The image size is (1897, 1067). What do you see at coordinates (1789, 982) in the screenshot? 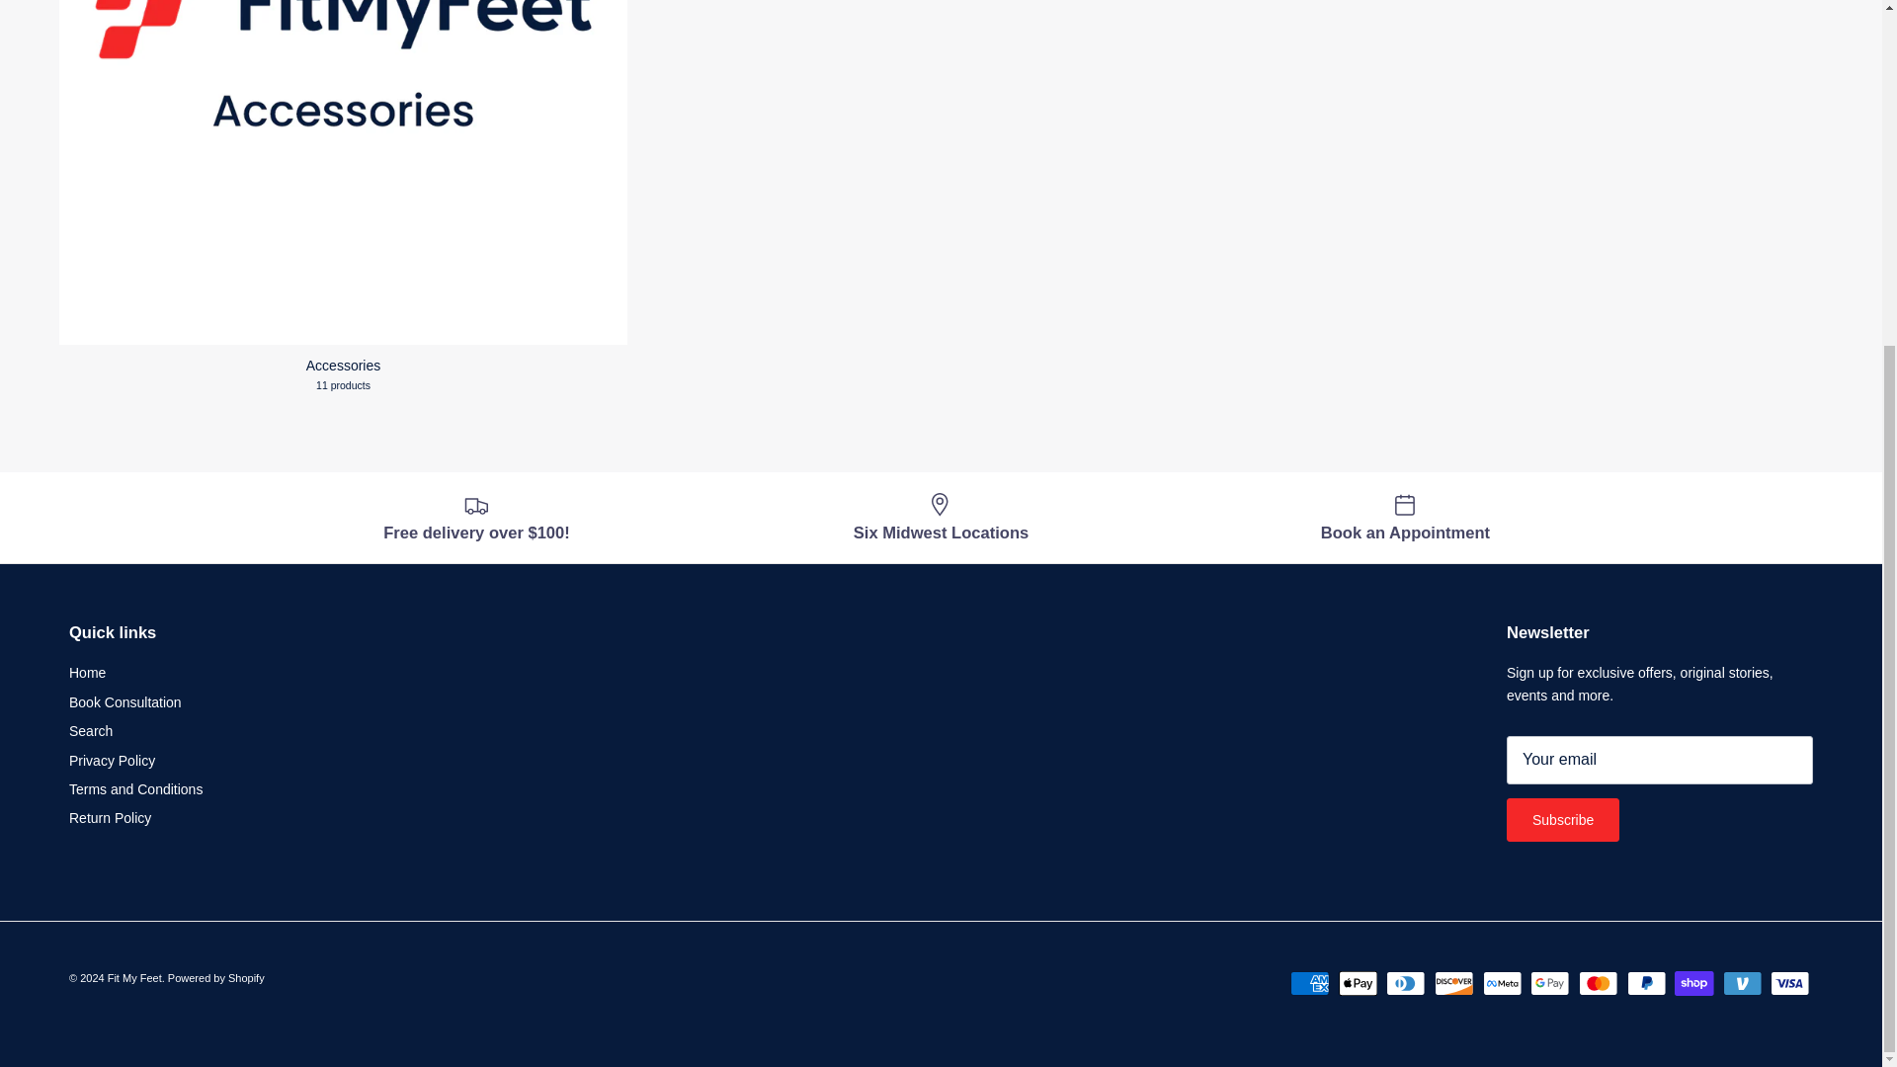
I see `Visa` at bounding box center [1789, 982].